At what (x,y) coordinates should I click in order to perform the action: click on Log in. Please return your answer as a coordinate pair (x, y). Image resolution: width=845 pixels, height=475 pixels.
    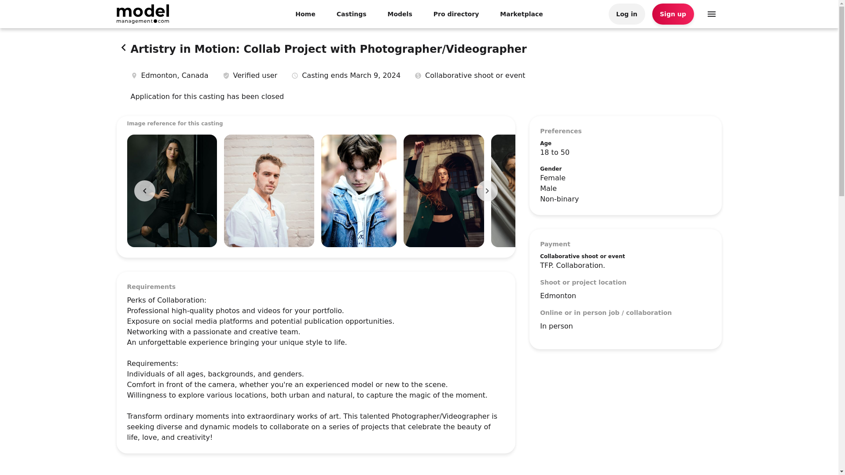
    Looking at the image, I should click on (627, 14).